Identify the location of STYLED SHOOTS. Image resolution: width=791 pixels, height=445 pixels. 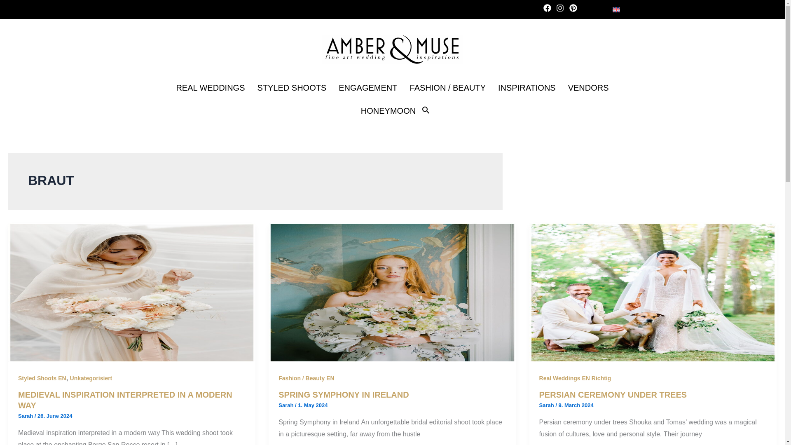
(291, 87).